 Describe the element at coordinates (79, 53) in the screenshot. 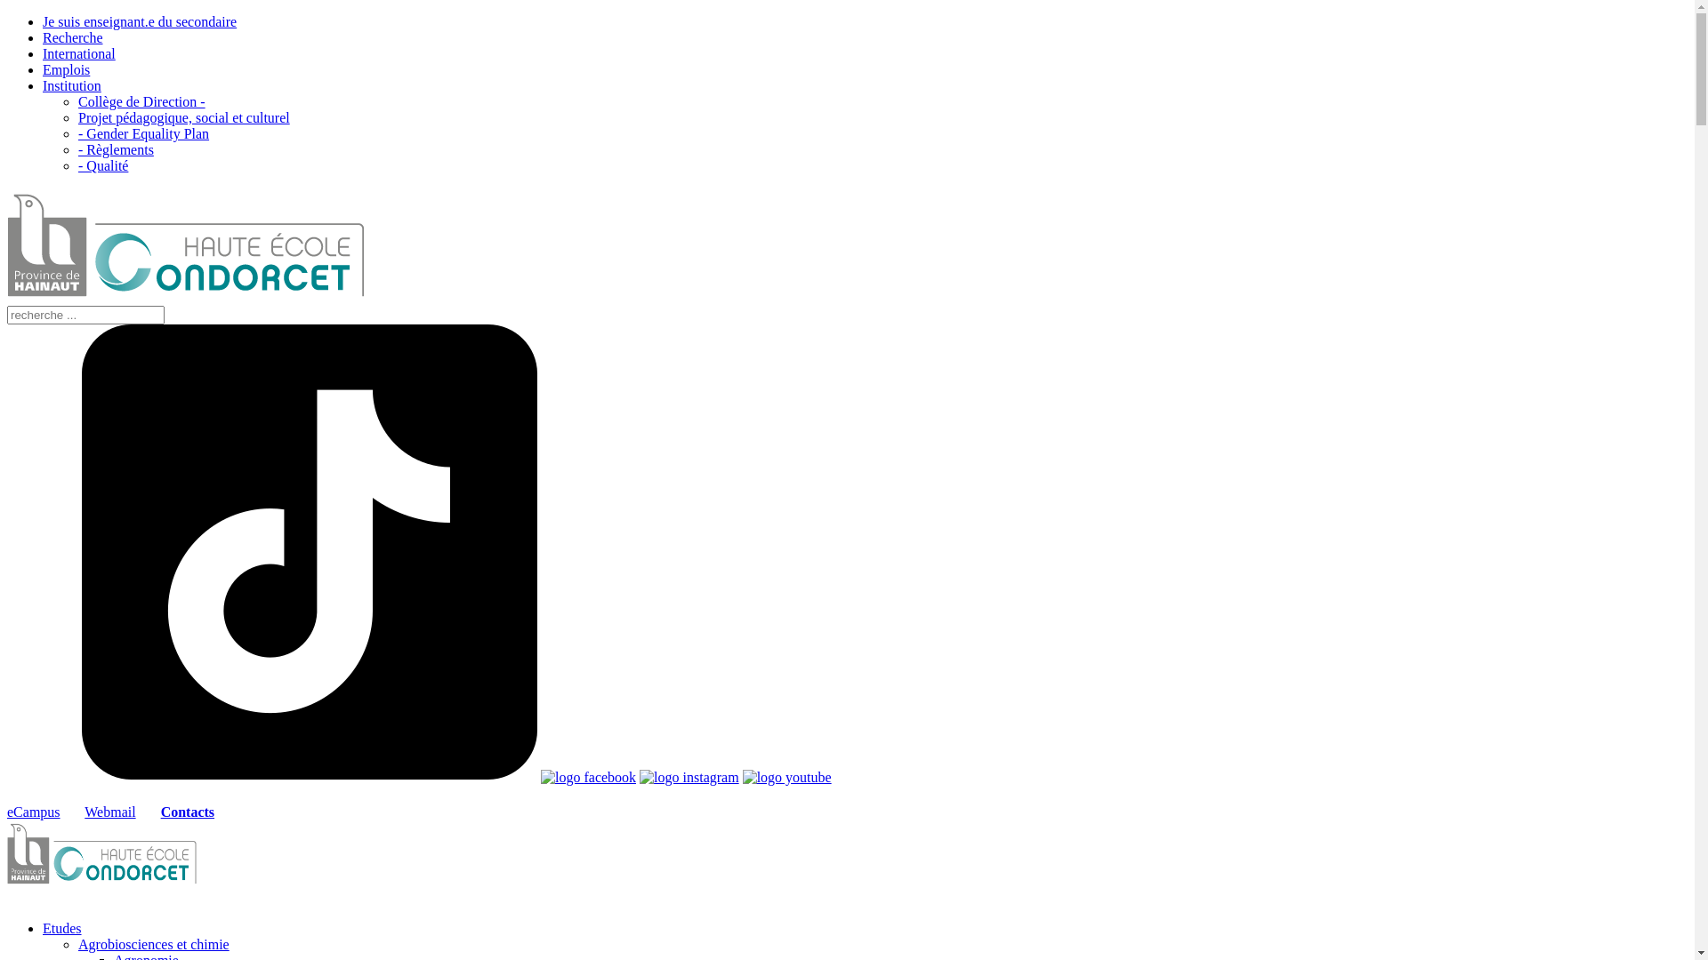

I see `International` at that location.